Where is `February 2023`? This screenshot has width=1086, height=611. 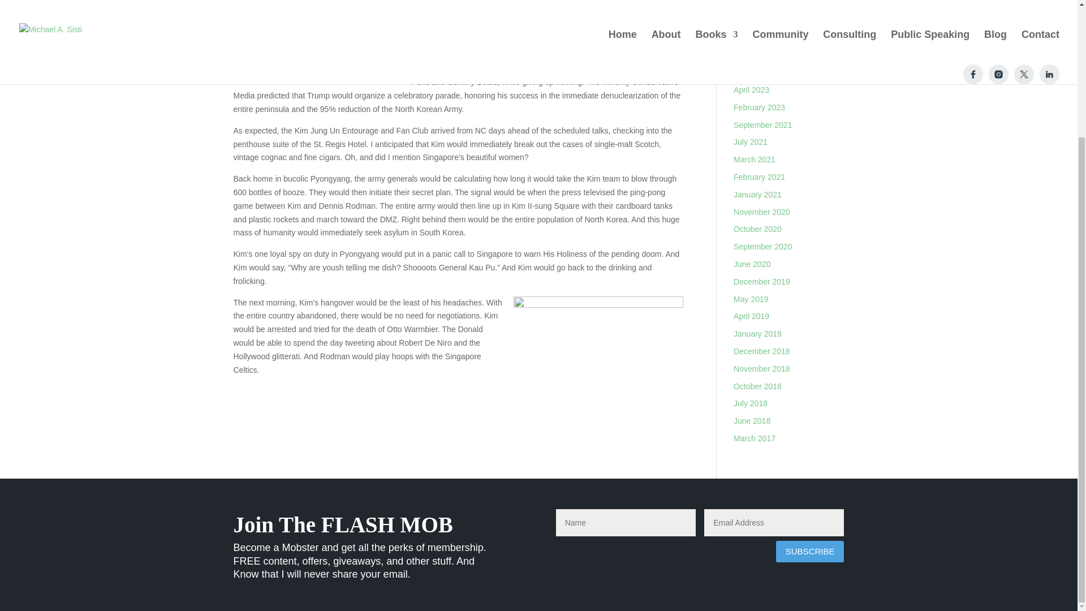 February 2023 is located at coordinates (759, 107).